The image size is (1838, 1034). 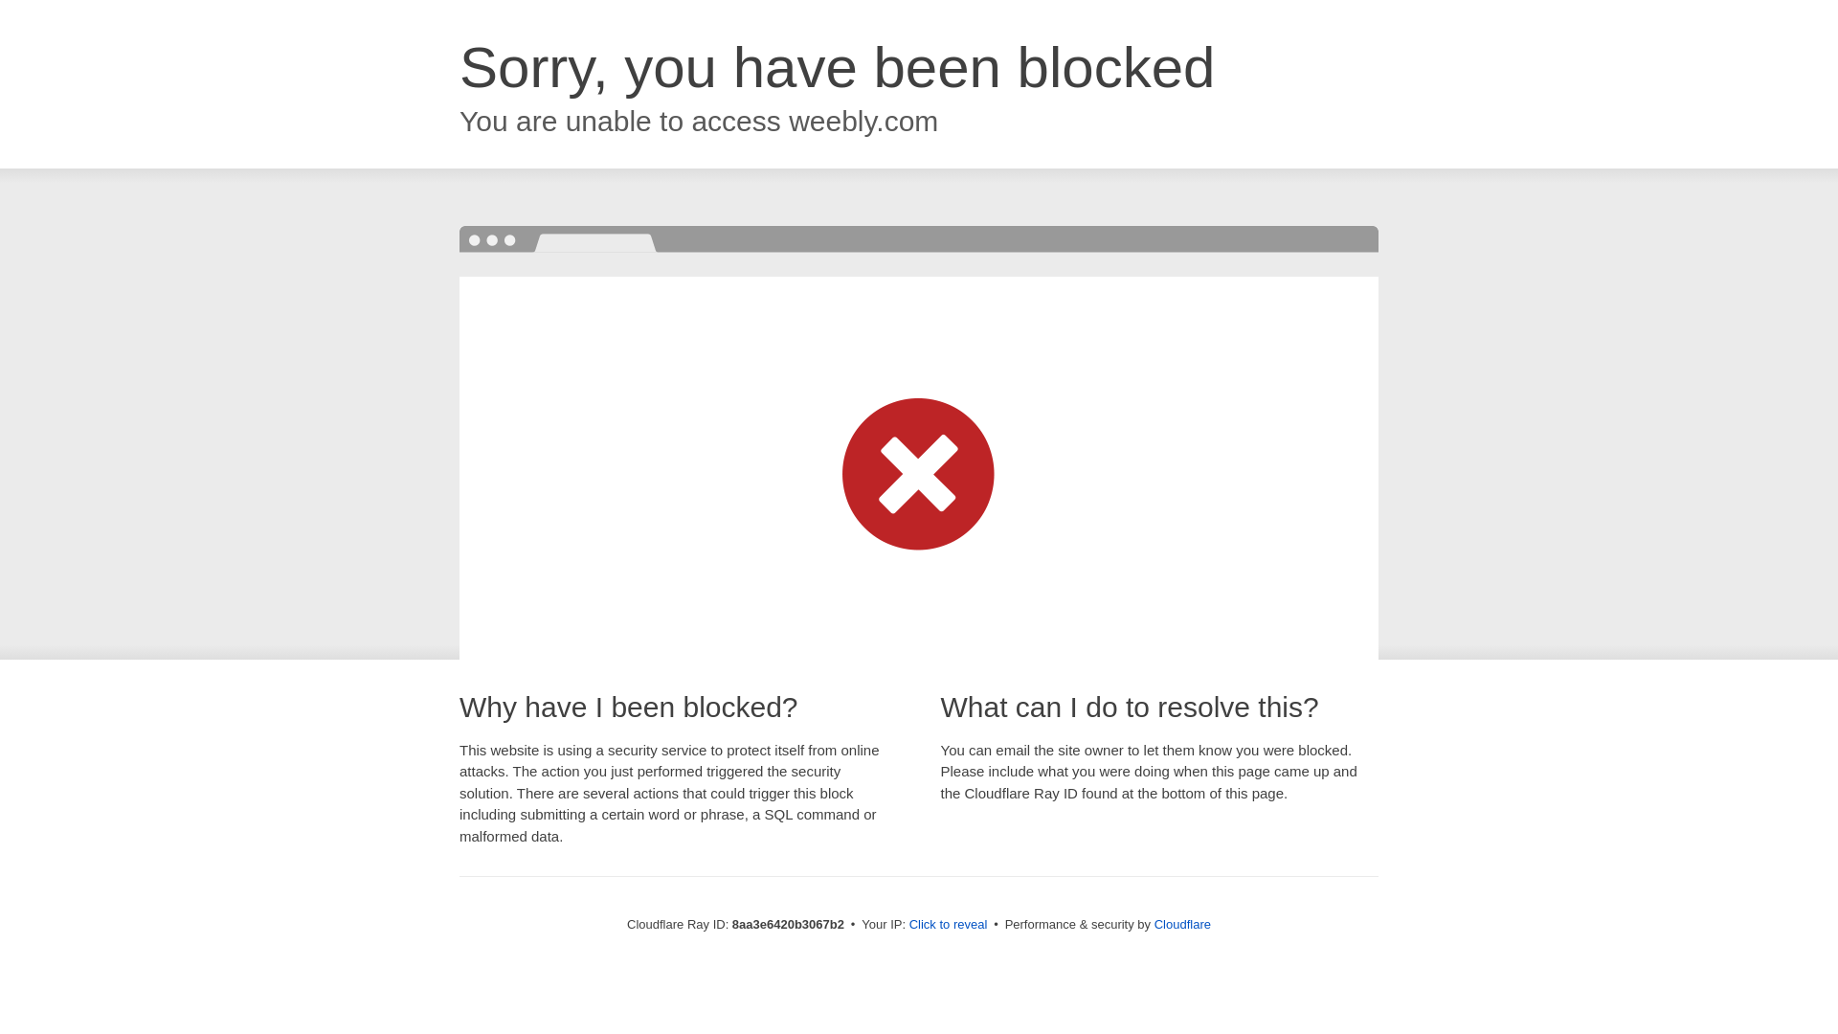 What do you see at coordinates (1182, 924) in the screenshot?
I see `Cloudflare` at bounding box center [1182, 924].